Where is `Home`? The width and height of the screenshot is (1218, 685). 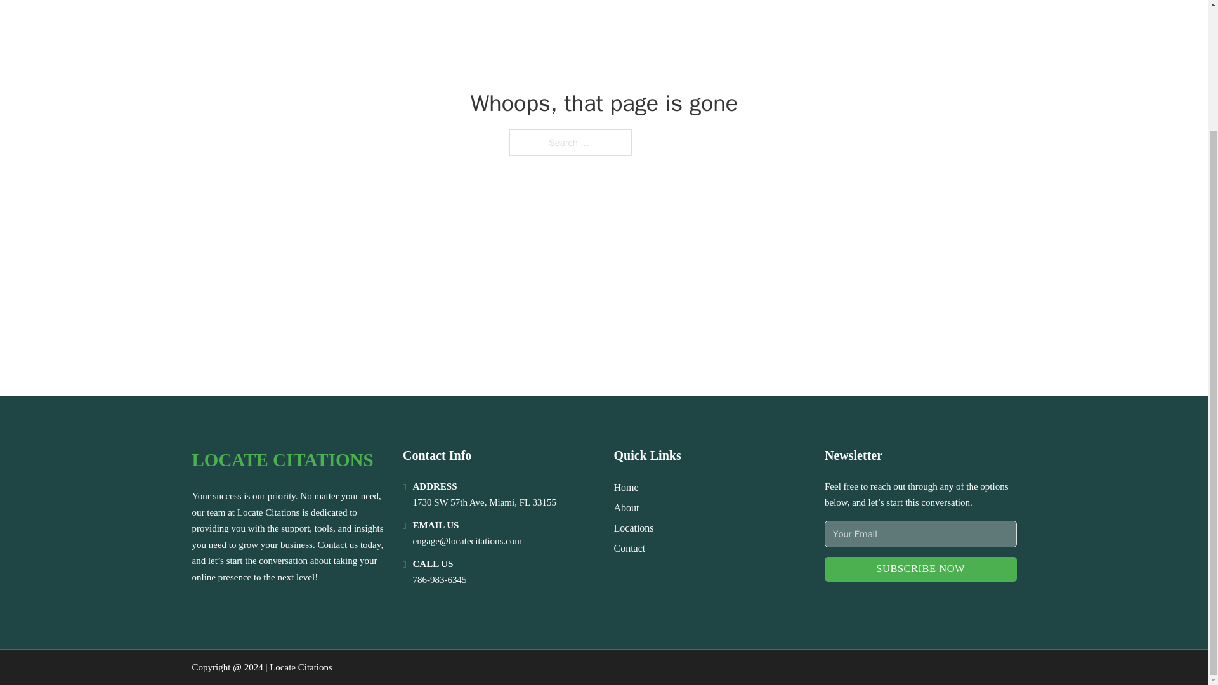
Home is located at coordinates (625, 487).